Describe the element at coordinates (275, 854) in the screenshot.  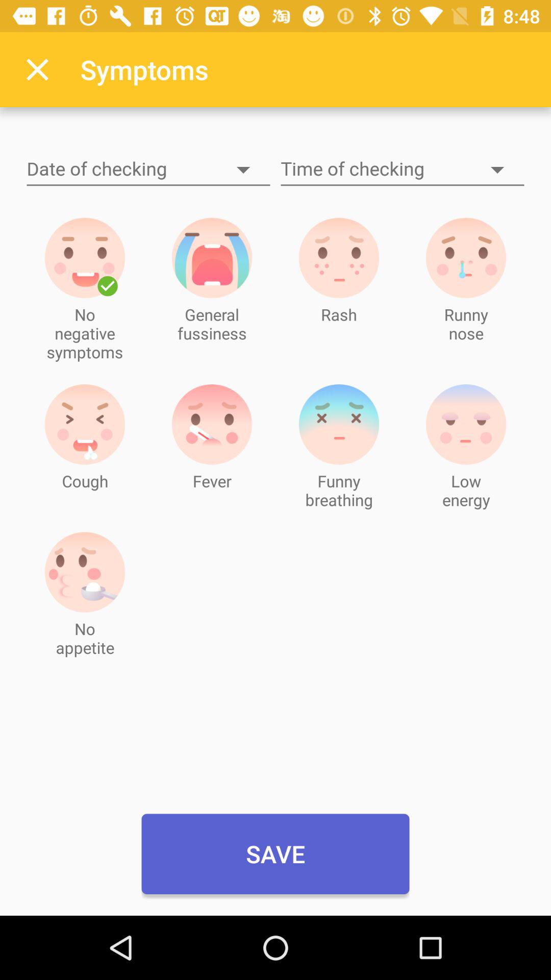
I see `tap save icon` at that location.